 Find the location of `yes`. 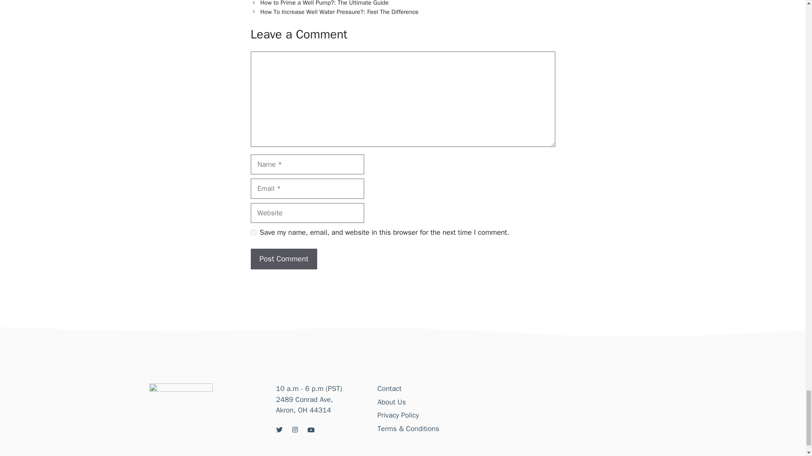

yes is located at coordinates (253, 232).